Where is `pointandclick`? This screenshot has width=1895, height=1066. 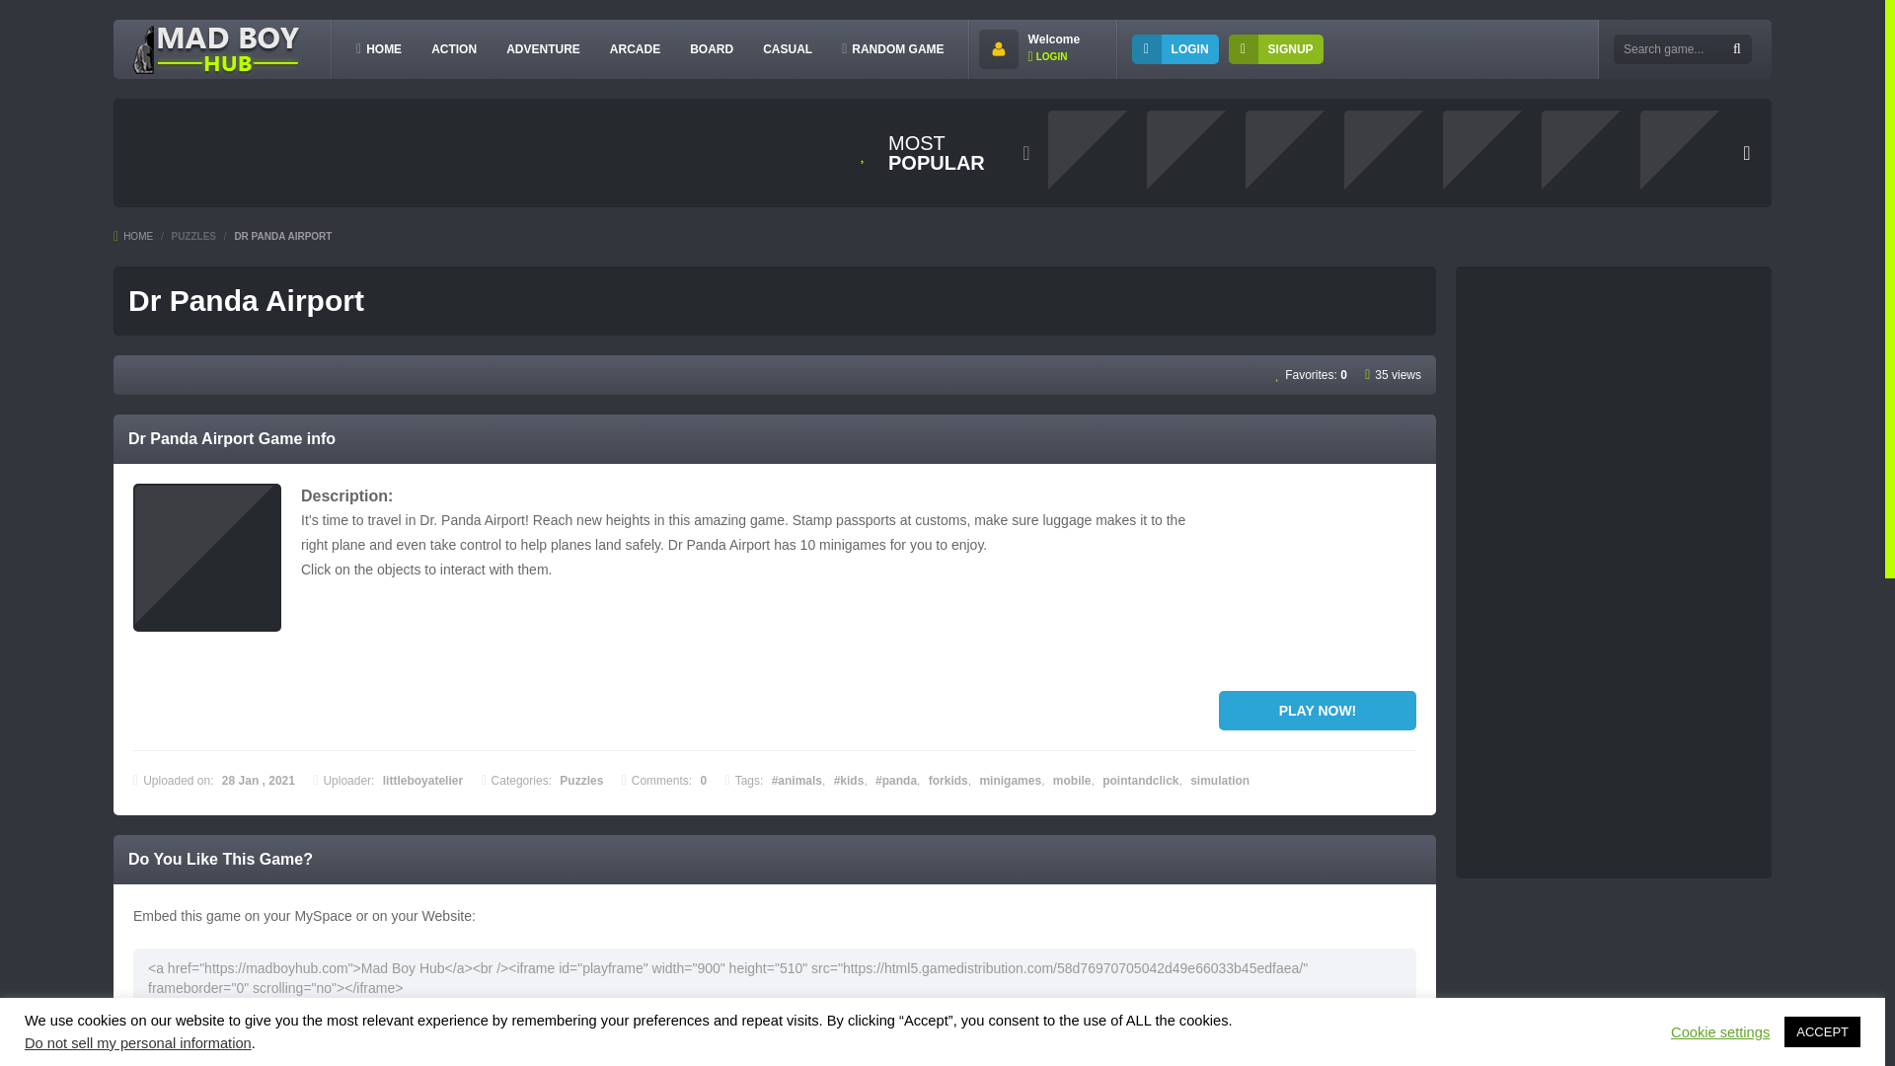 pointandclick is located at coordinates (1141, 781).